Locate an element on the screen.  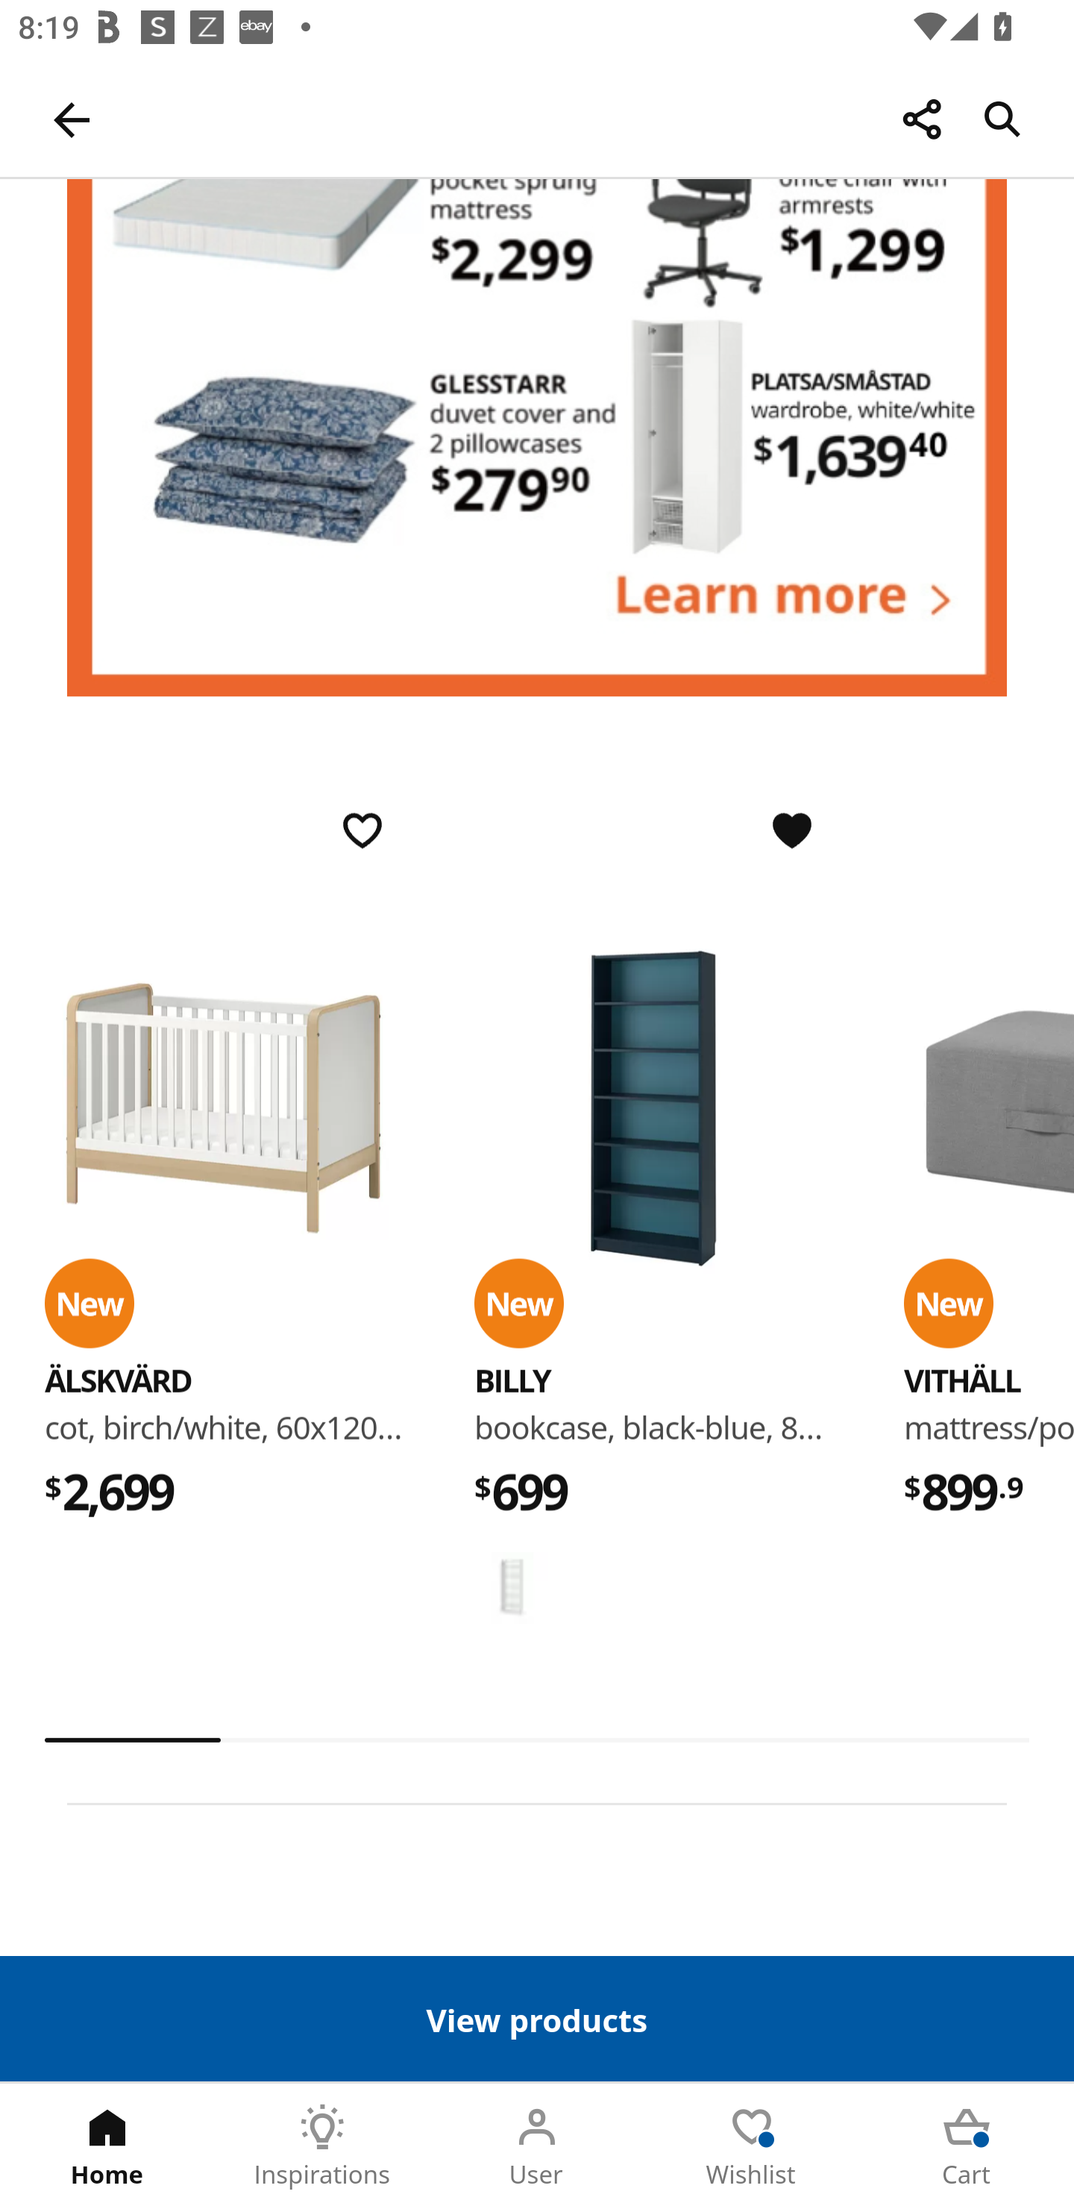
Inspirations
Tab 2 of 5 is located at coordinates (322, 2146).